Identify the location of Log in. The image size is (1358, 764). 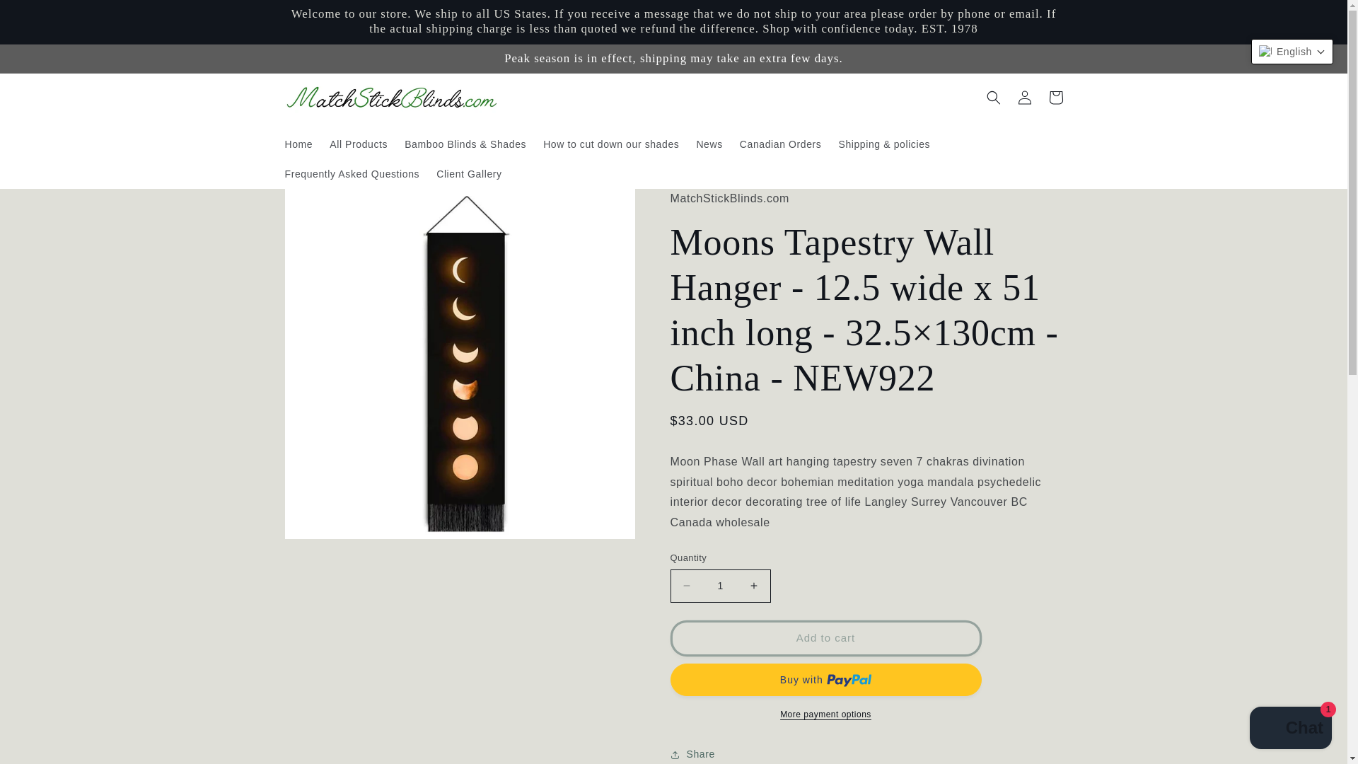
(1024, 97).